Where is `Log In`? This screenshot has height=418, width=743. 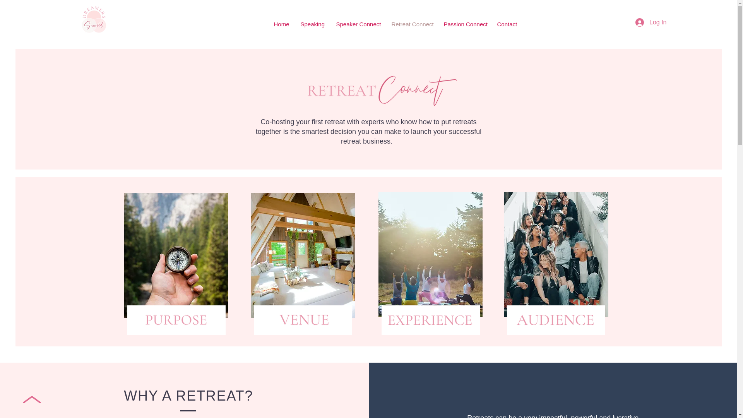 Log In is located at coordinates (651, 22).